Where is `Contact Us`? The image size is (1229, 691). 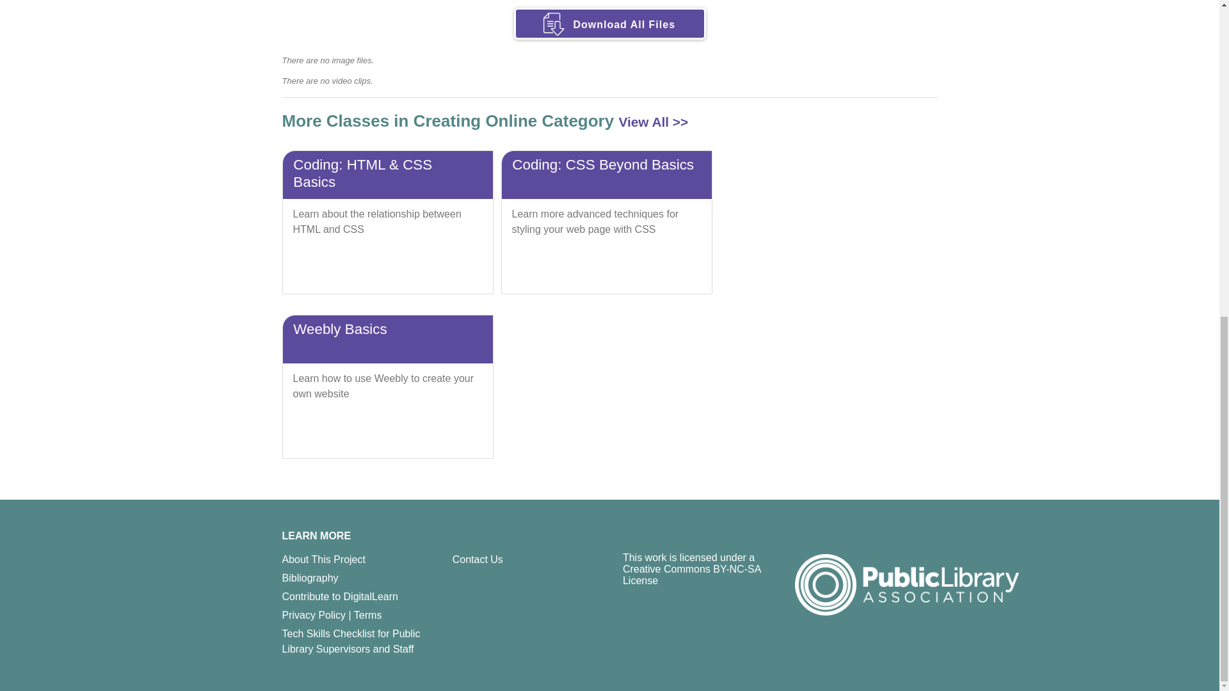
Contact Us is located at coordinates (478, 559).